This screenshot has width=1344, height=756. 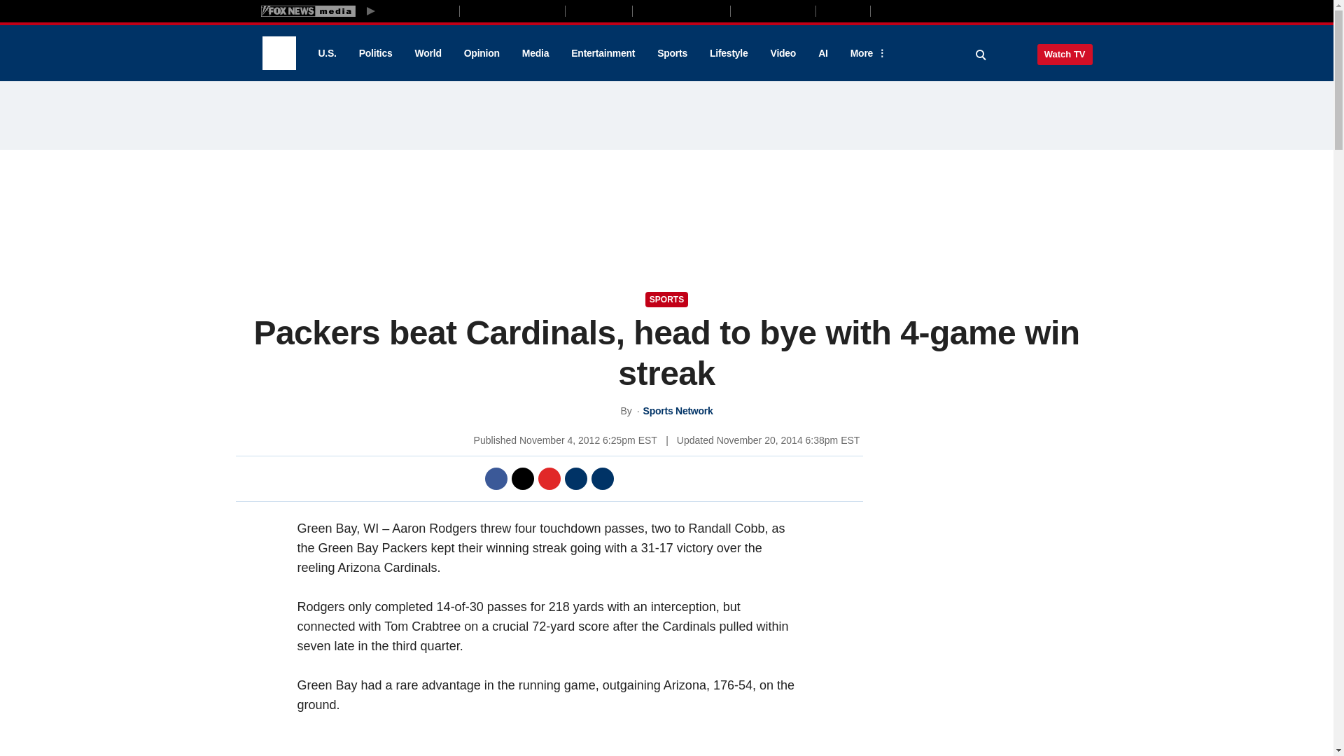 I want to click on Sports, so click(x=672, y=53).